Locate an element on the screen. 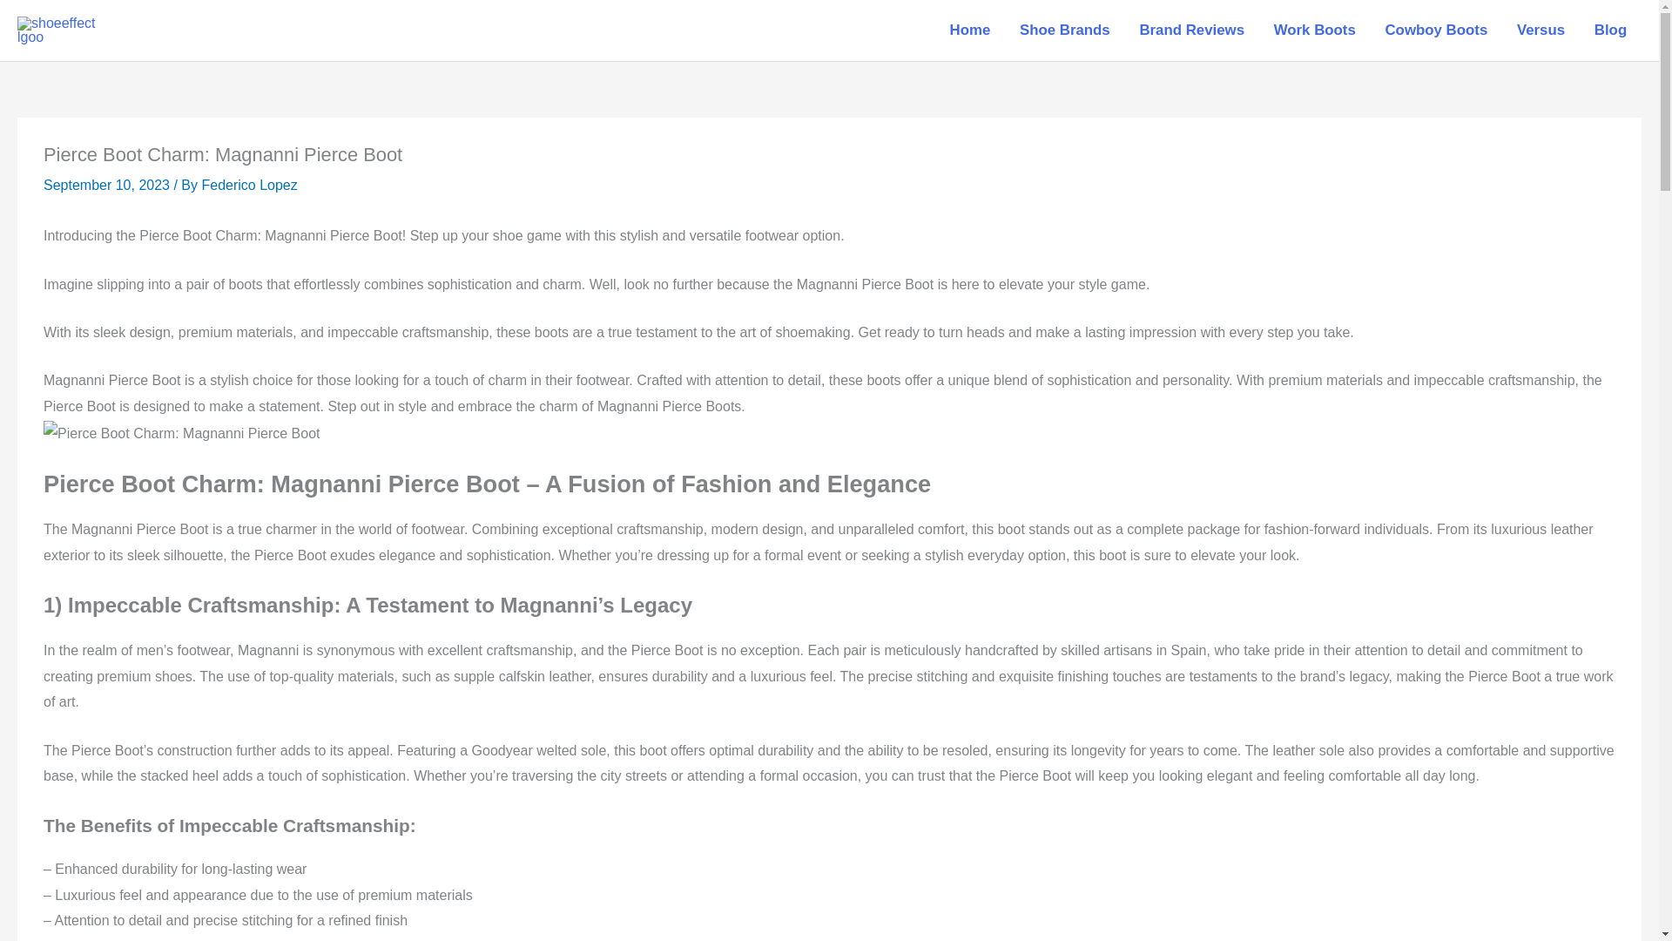 This screenshot has width=1672, height=941. View all posts by Federico Lopez is located at coordinates (249, 185).